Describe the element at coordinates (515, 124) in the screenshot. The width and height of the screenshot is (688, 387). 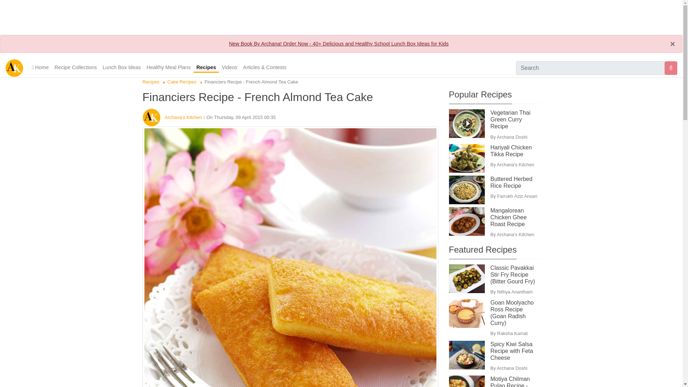
I see `Vegetarian Thai Green Curry Recipe` at that location.